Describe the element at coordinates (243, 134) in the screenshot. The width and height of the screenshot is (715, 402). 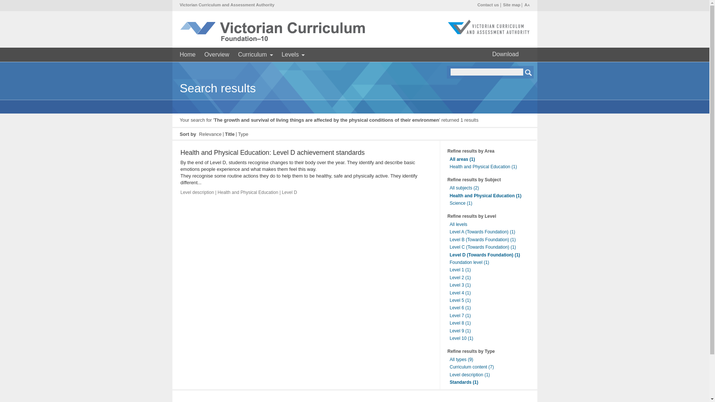
I see `Sort the results by curriculum element type` at that location.